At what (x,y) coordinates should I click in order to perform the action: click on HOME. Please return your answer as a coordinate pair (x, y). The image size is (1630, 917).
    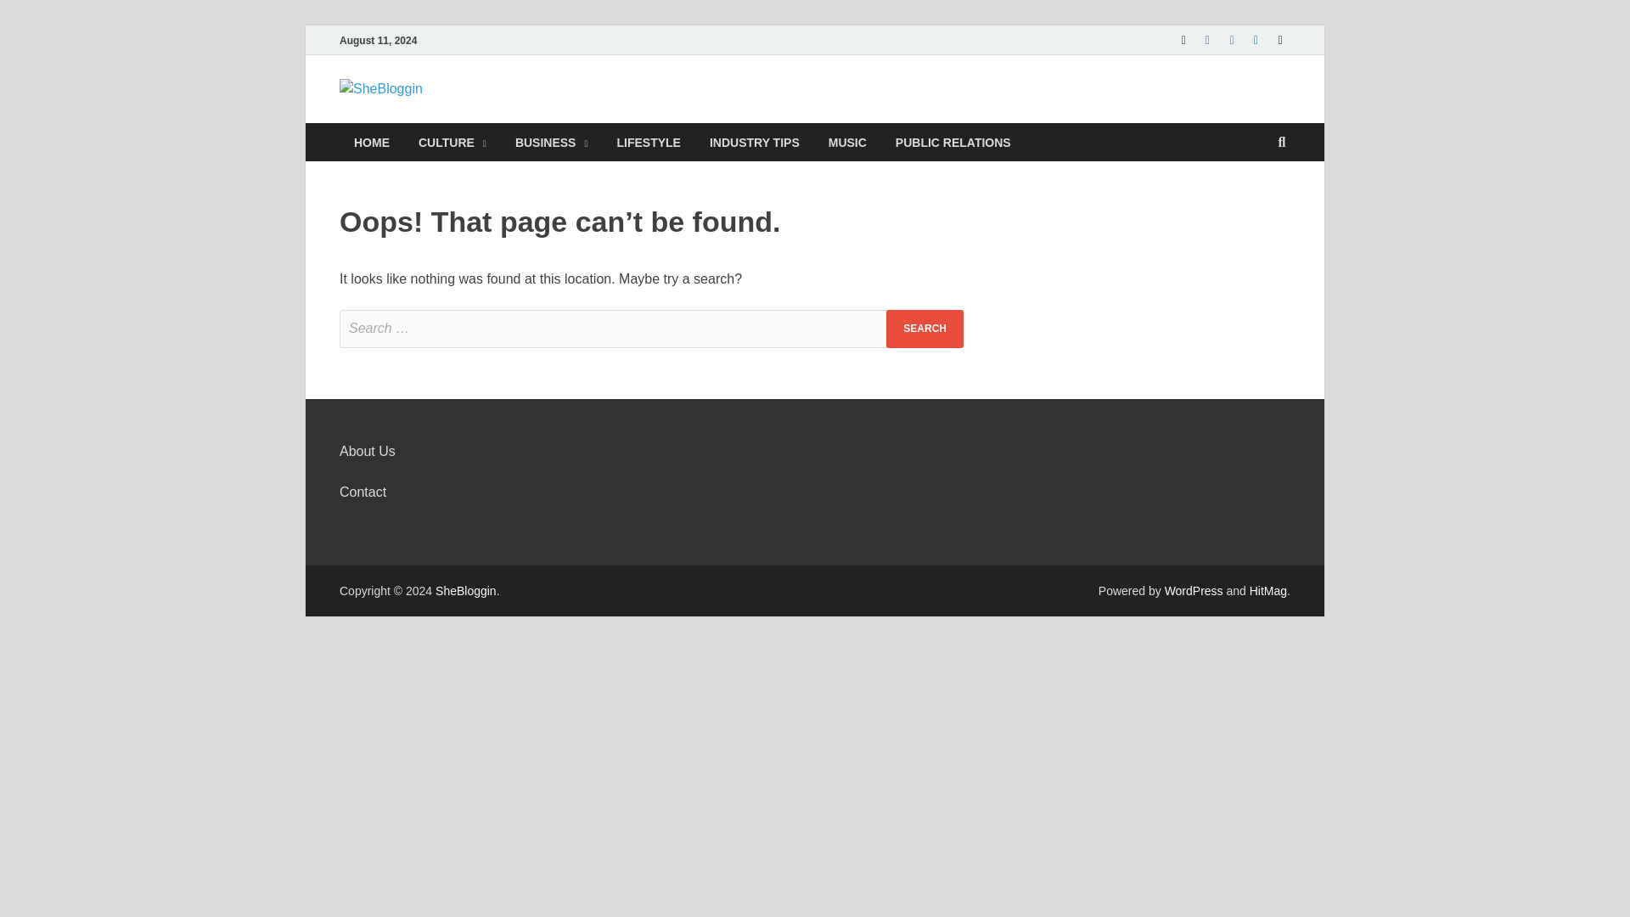
    Looking at the image, I should click on (372, 142).